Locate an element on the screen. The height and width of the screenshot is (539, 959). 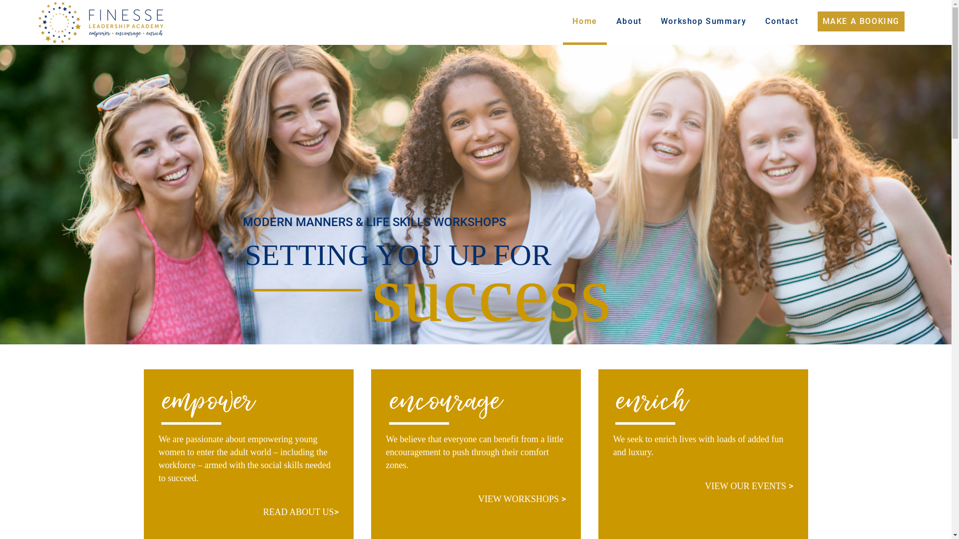
VIEW WORKSHOPS > is located at coordinates (521, 499).